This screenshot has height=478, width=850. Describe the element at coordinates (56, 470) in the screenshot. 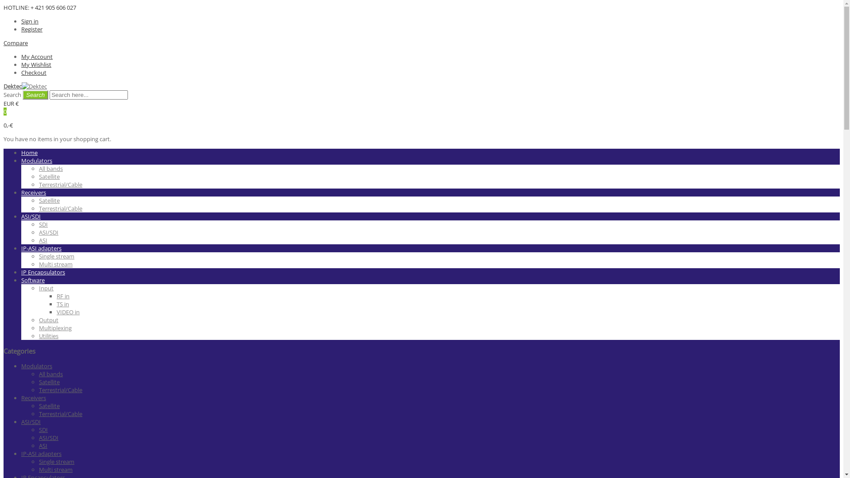

I see `Multi stream` at that location.